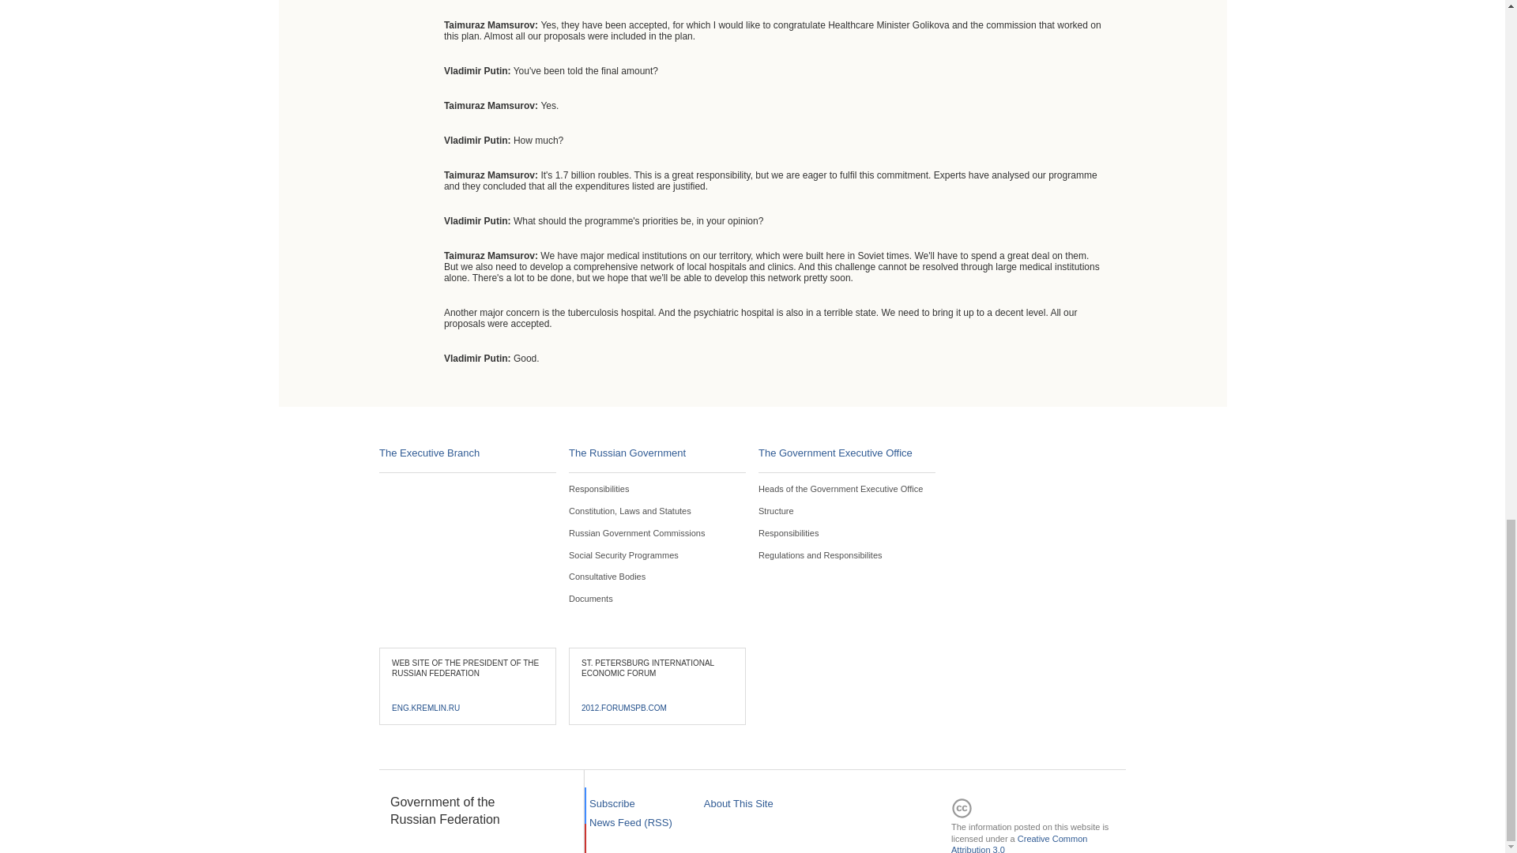 The height and width of the screenshot is (853, 1517). I want to click on Consultative Bodies, so click(607, 576).